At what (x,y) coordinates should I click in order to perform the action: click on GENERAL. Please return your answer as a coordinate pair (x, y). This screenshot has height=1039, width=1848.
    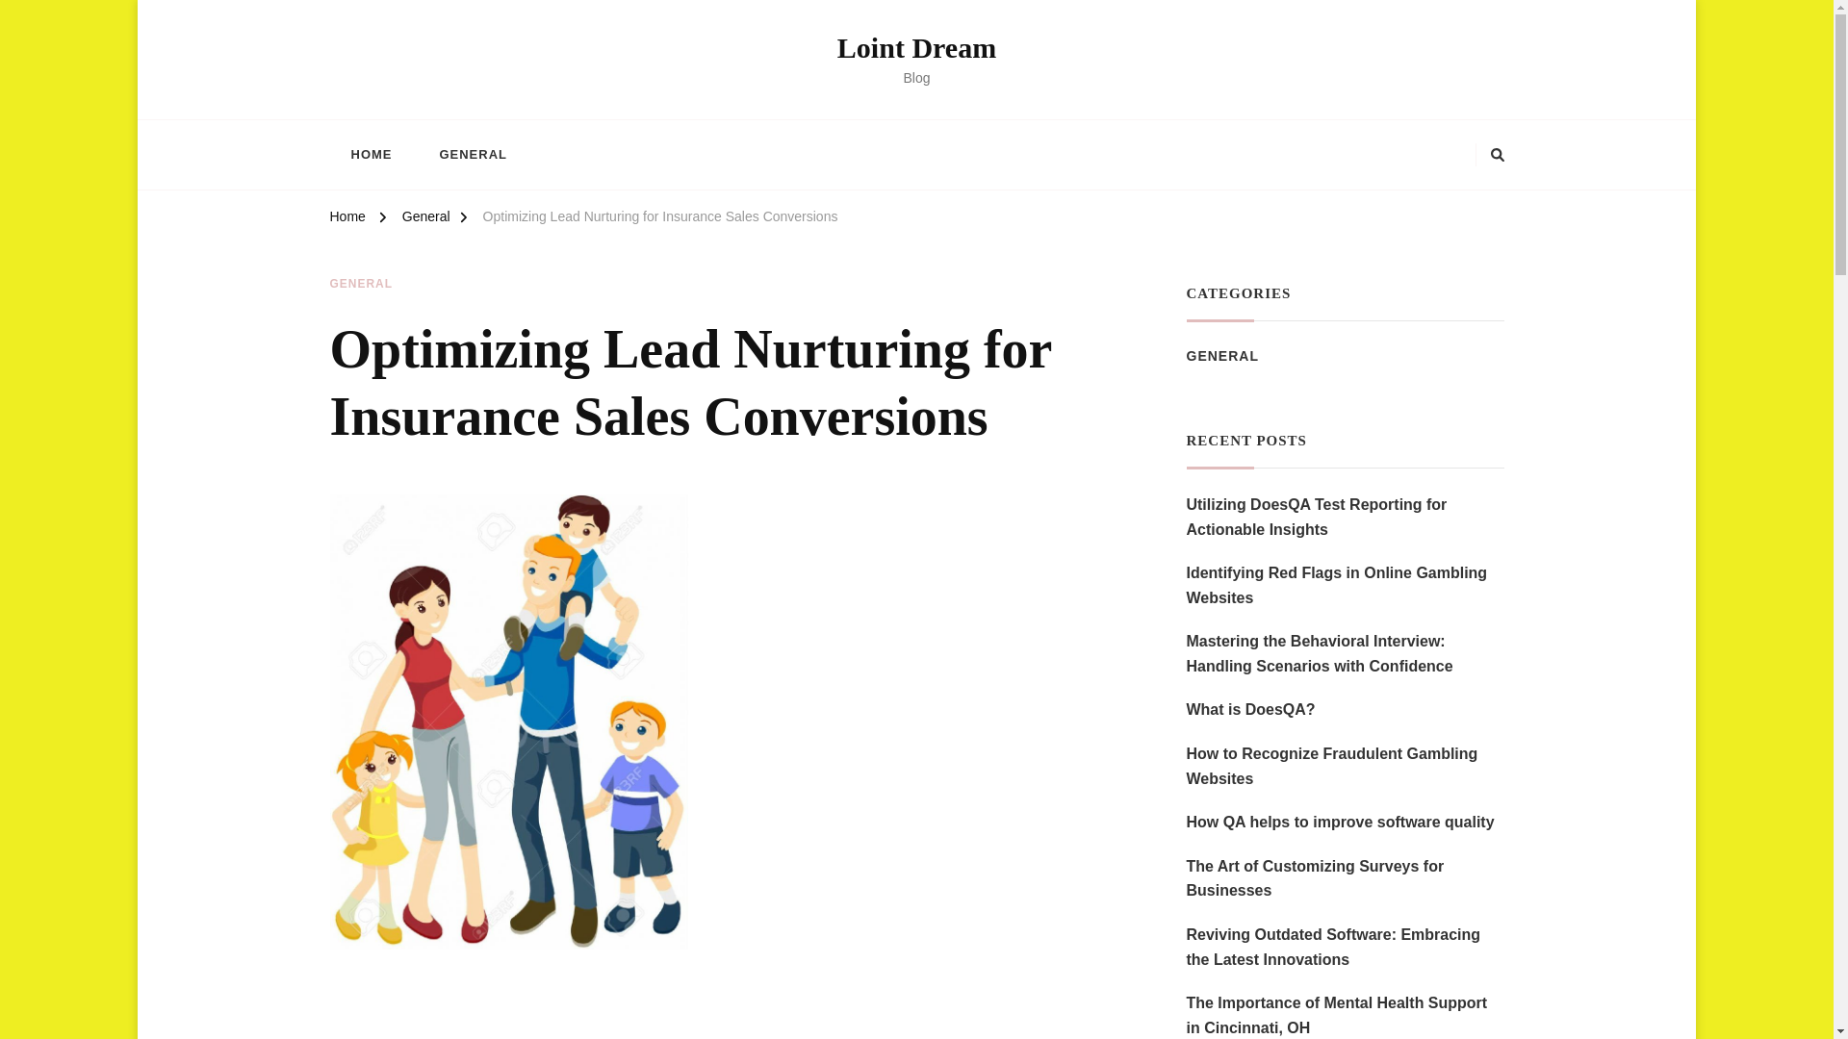
    Looking at the image, I should click on (1222, 356).